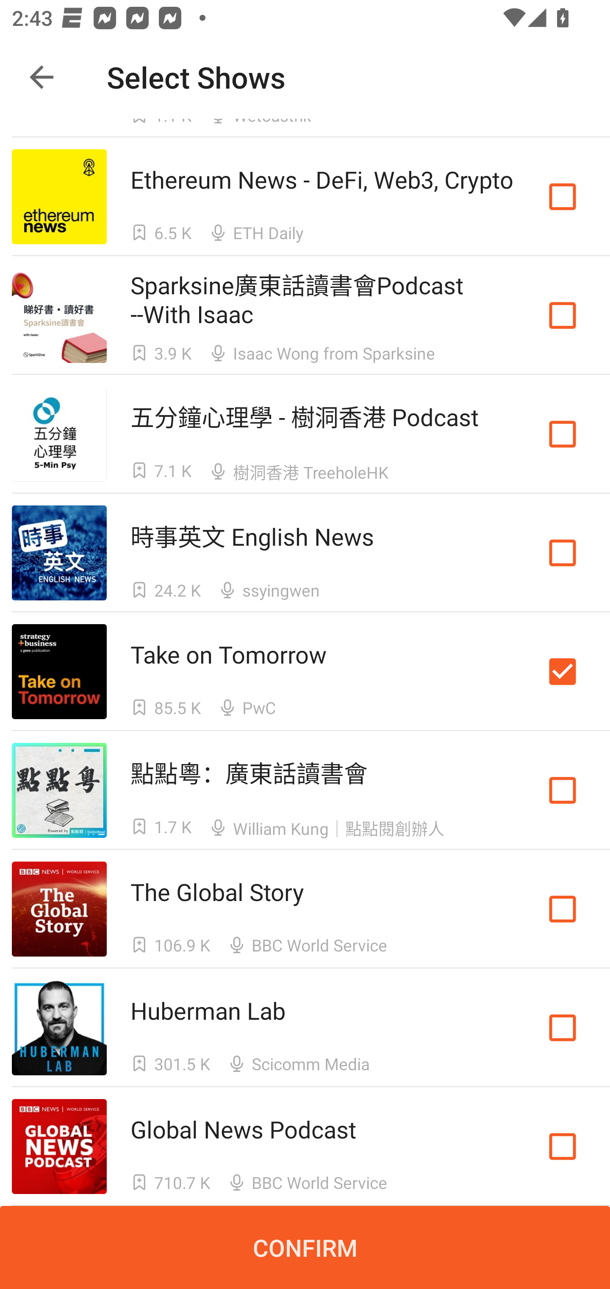 This screenshot has height=1289, width=610. Describe the element at coordinates (305, 1247) in the screenshot. I see `CONFIRM` at that location.